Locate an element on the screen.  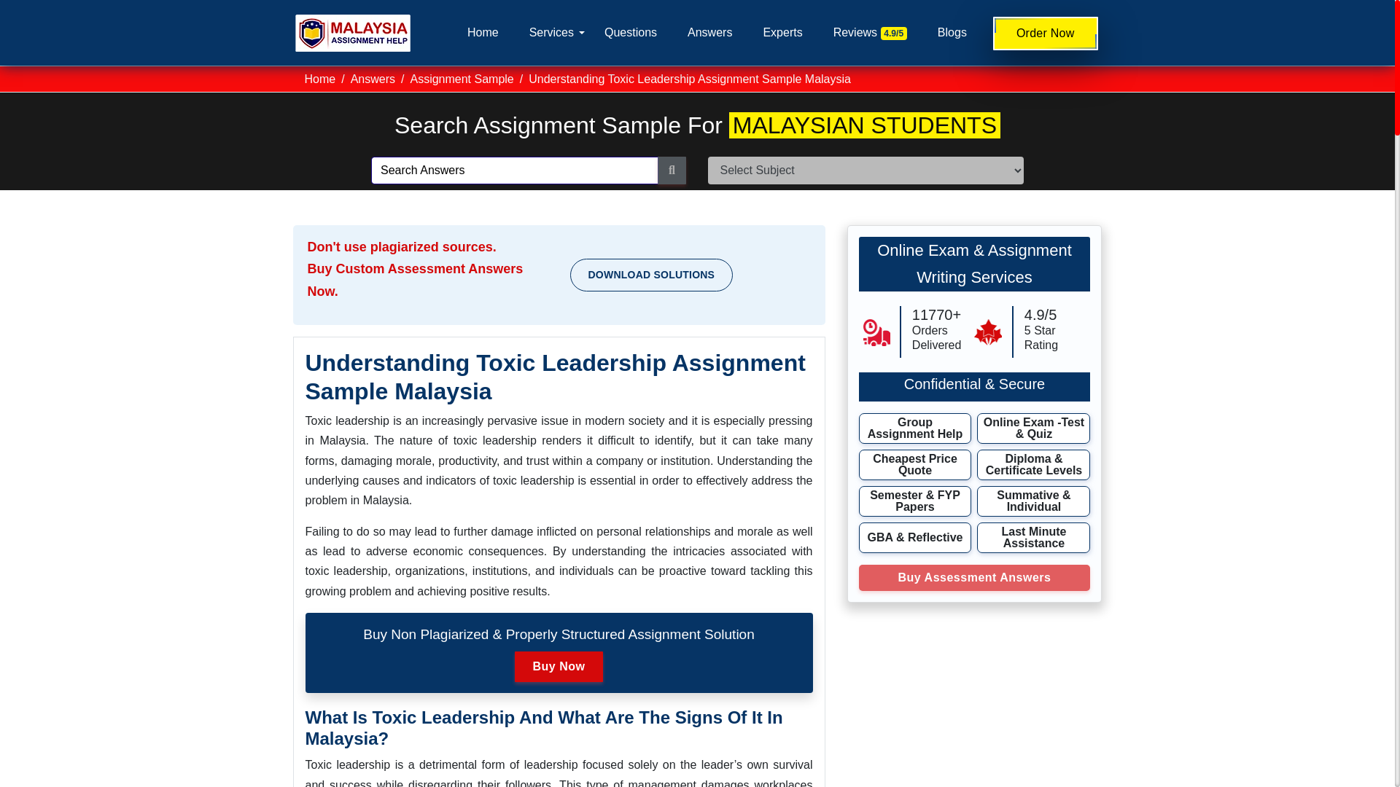
Buy Now is located at coordinates (559, 667).